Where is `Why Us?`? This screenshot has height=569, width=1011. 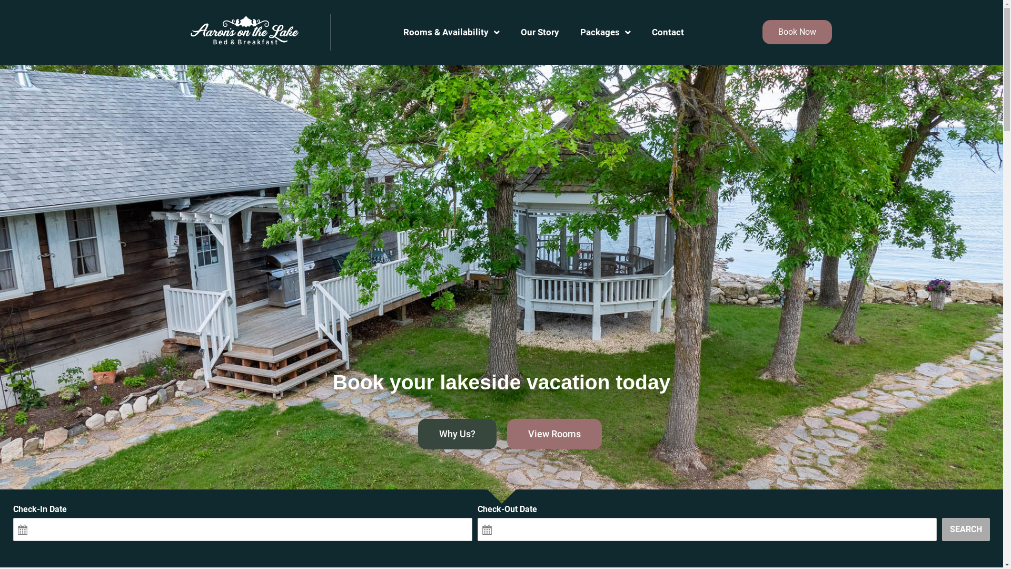
Why Us? is located at coordinates (457, 434).